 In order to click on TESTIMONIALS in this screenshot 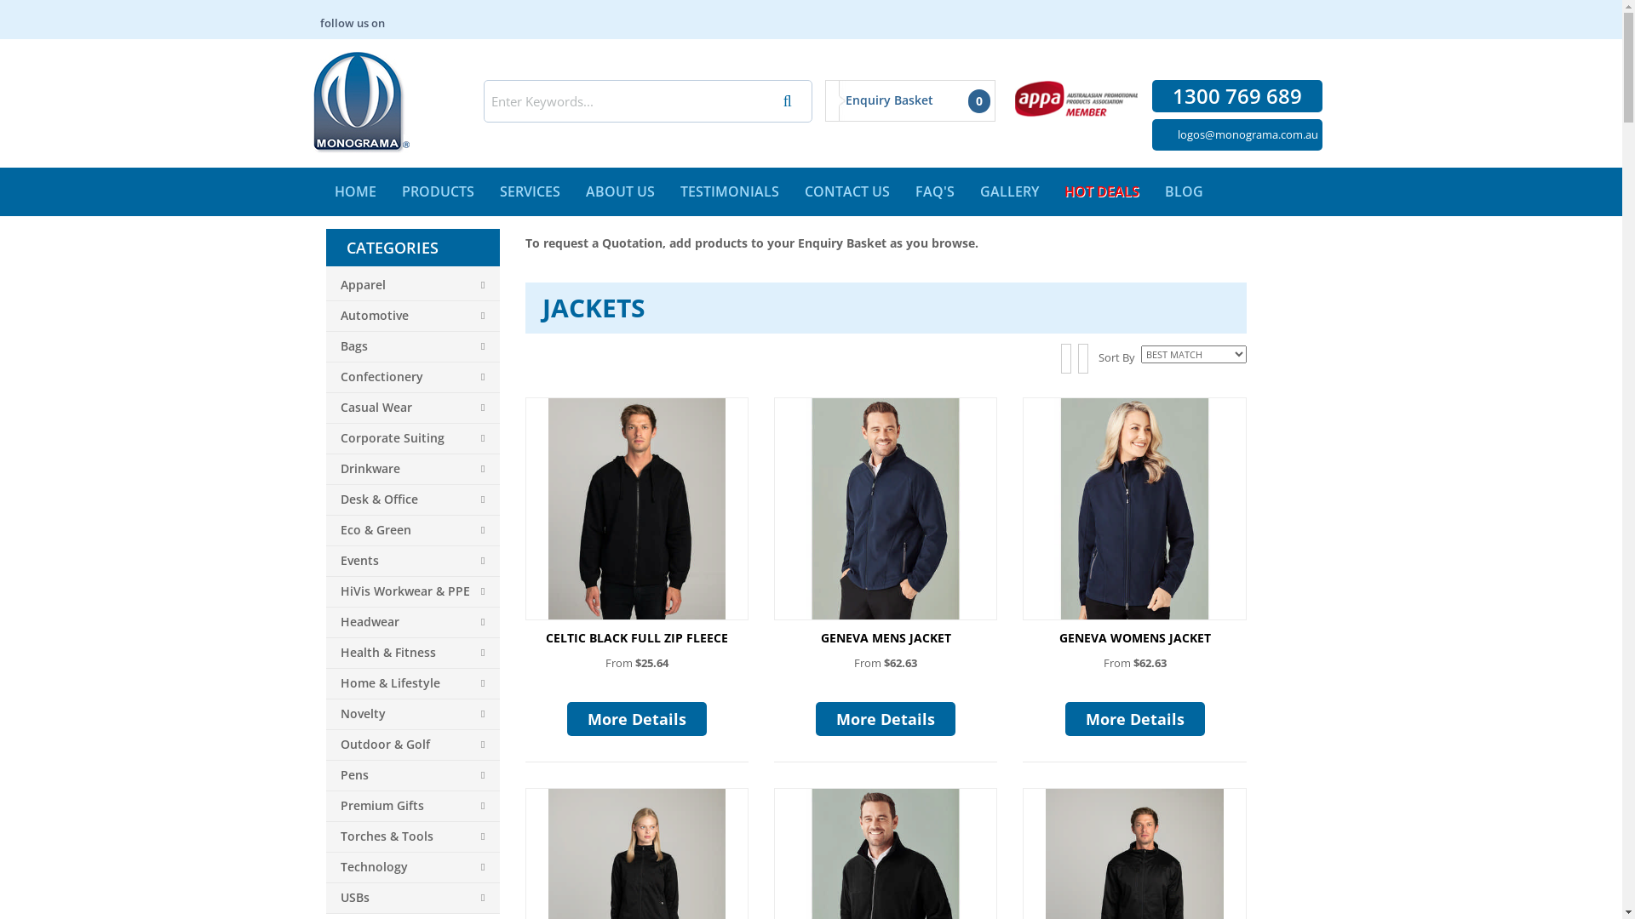, I will do `click(730, 192)`.